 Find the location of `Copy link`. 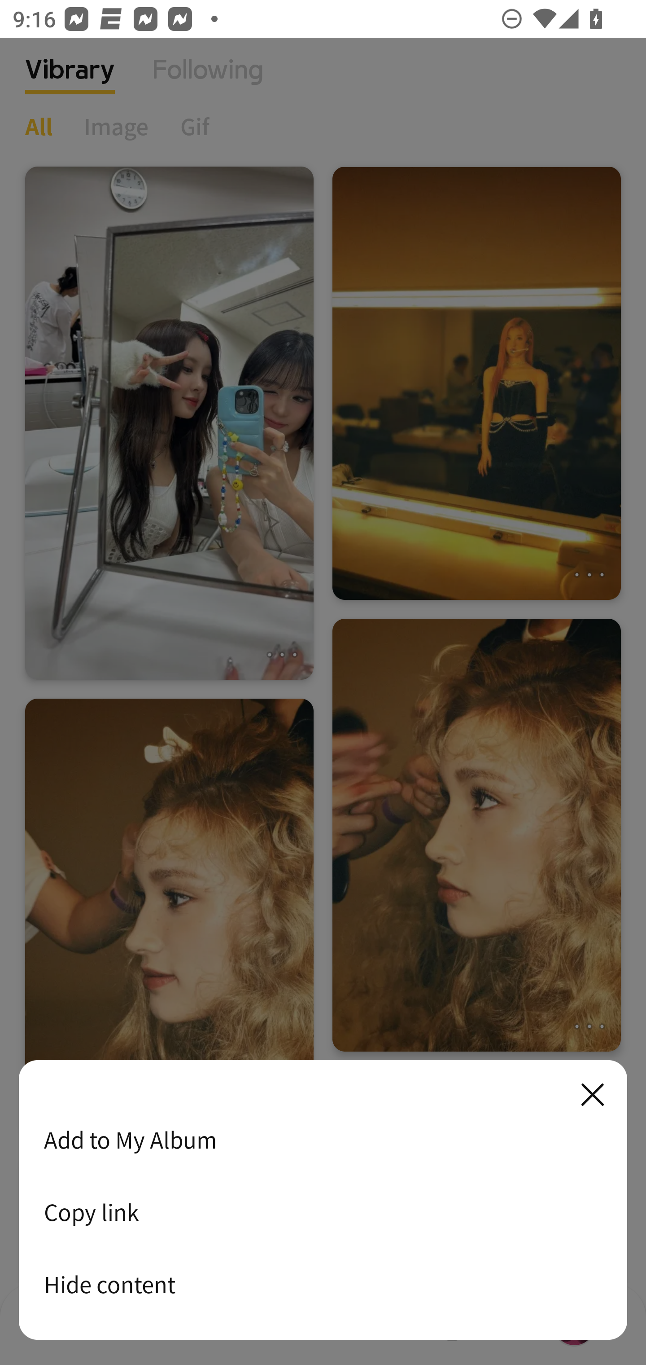

Copy link is located at coordinates (323, 1212).